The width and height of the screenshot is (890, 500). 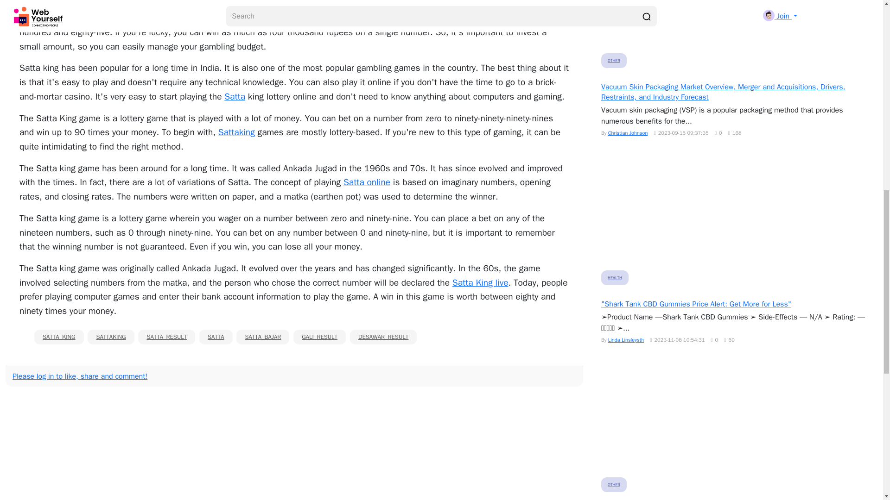 What do you see at coordinates (216, 337) in the screenshot?
I see `SATTA` at bounding box center [216, 337].